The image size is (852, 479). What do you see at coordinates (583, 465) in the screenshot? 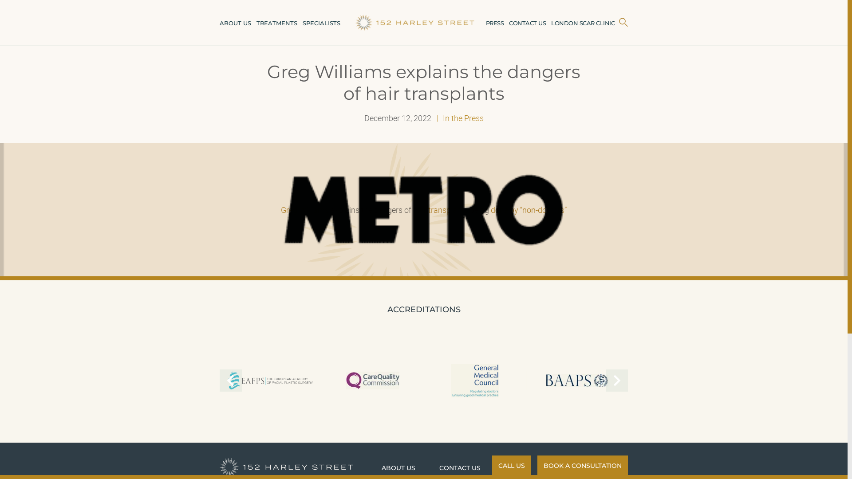
I see `BOOK A CONSULTATION` at bounding box center [583, 465].